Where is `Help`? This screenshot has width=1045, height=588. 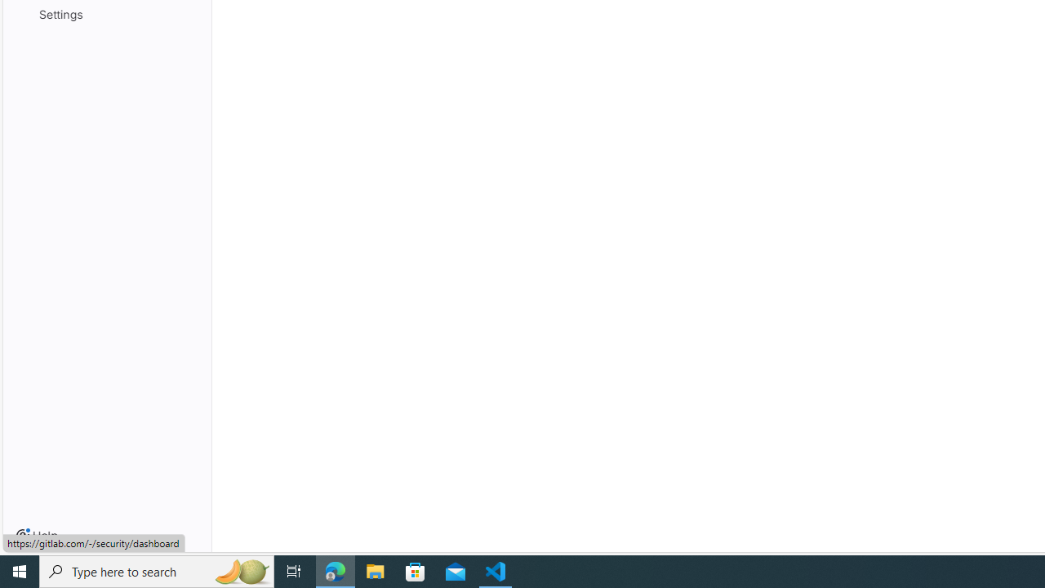
Help is located at coordinates (37, 536).